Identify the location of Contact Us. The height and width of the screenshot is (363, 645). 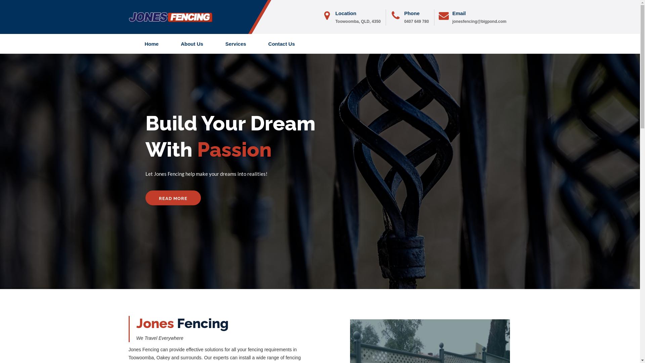
(282, 44).